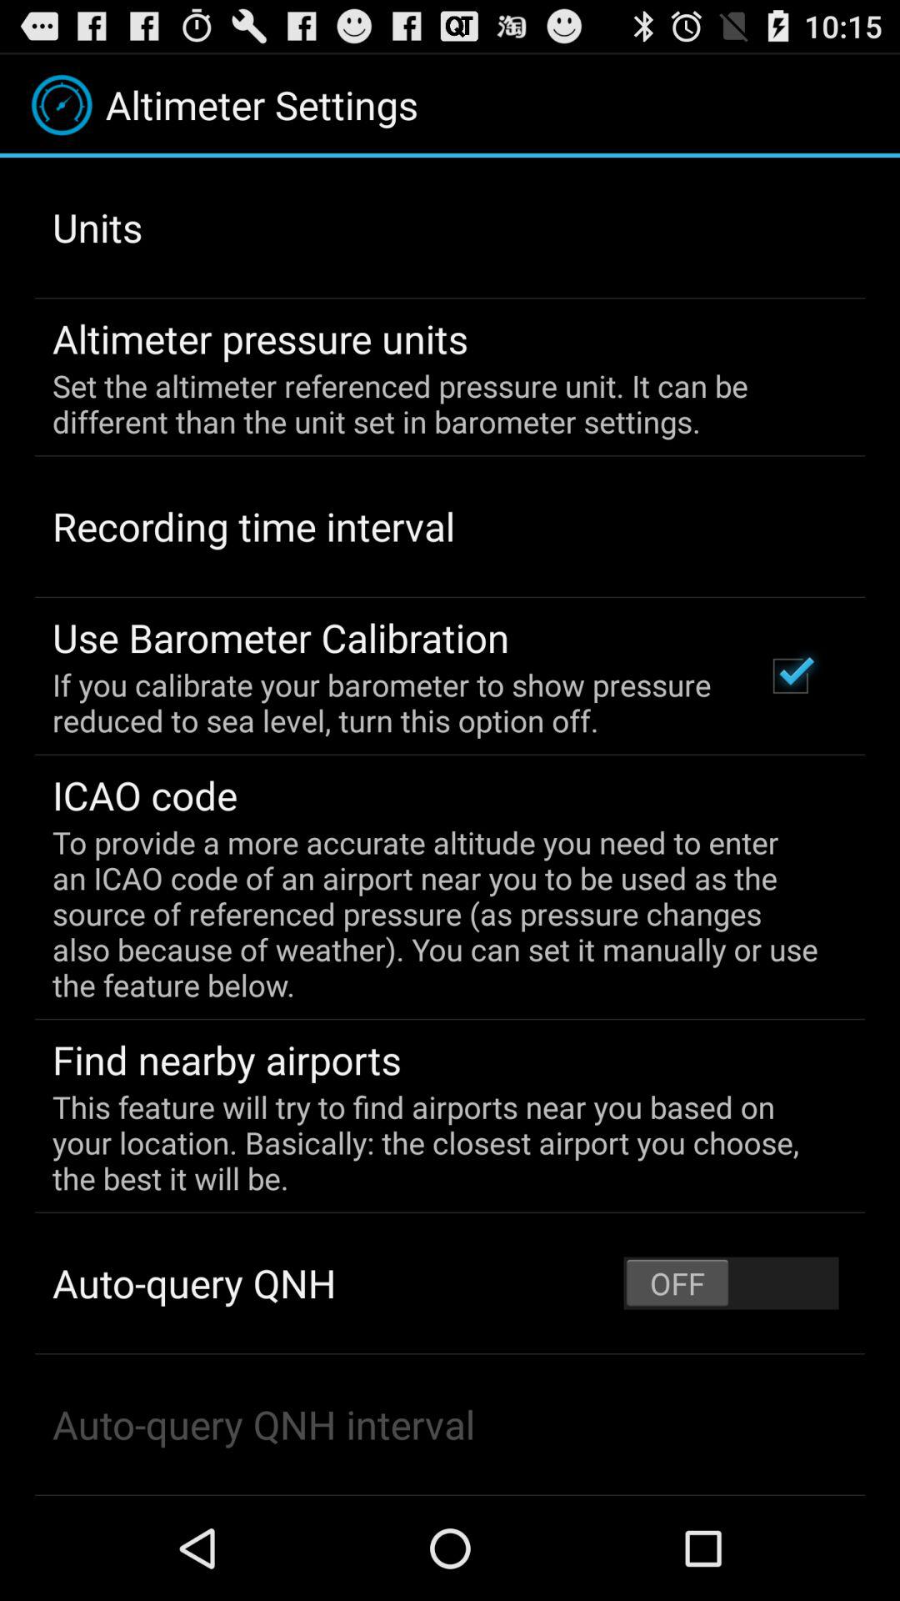 The image size is (900, 1601). I want to click on choose the item at the bottom right corner, so click(731, 1282).